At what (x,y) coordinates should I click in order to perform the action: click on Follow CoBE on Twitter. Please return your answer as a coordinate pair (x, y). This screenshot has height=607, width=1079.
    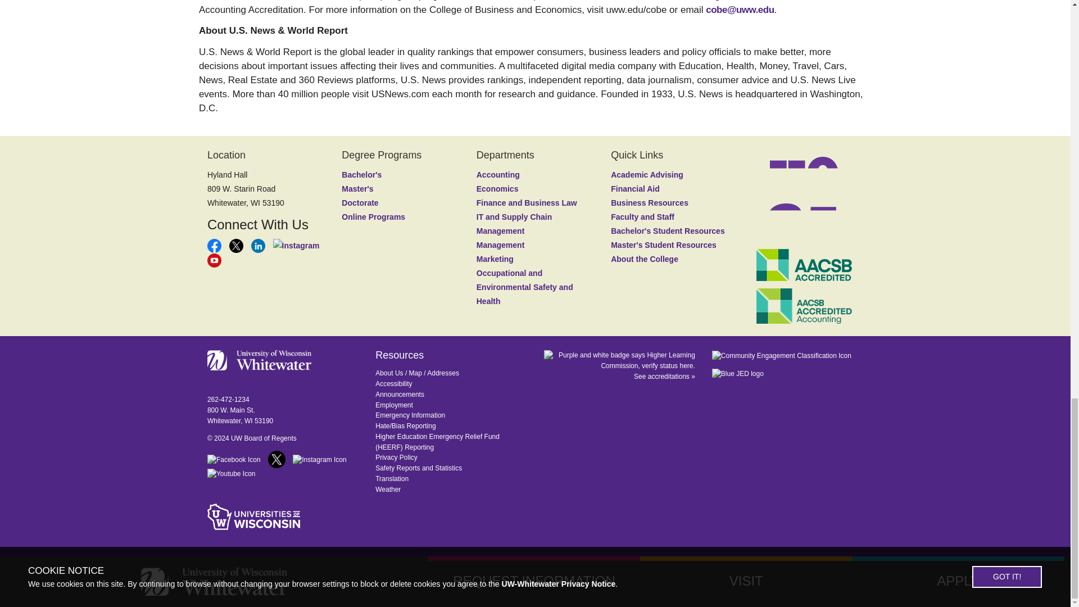
    Looking at the image, I should click on (237, 244).